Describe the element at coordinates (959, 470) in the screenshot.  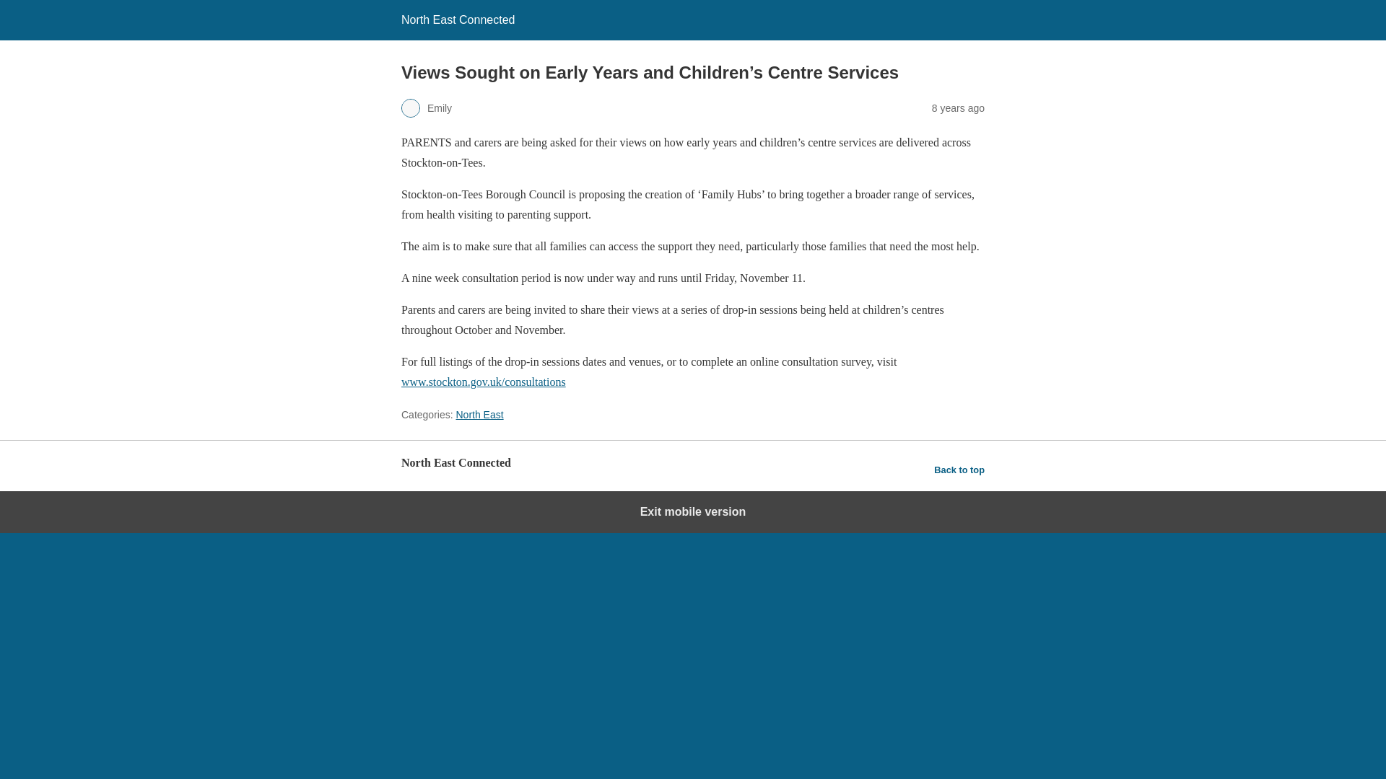
I see `Back to top` at that location.